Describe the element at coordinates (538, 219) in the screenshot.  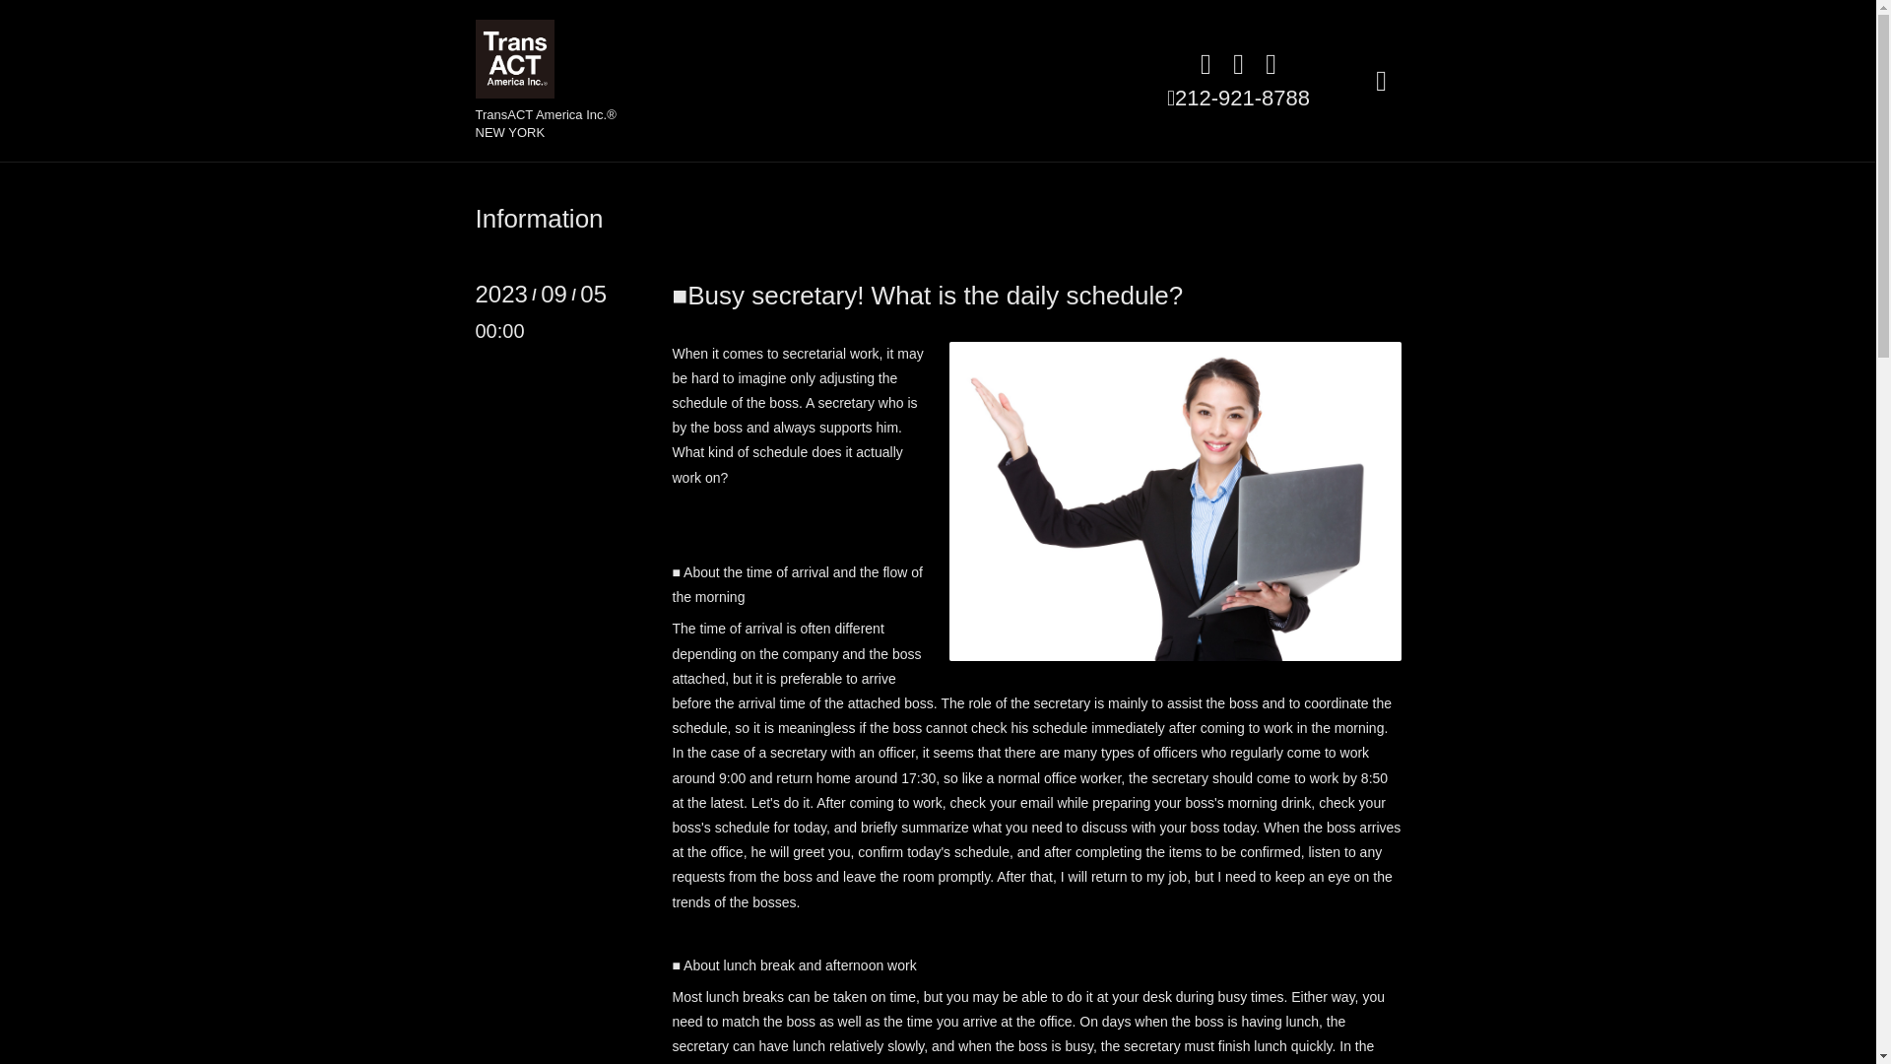
I see `Information` at that location.